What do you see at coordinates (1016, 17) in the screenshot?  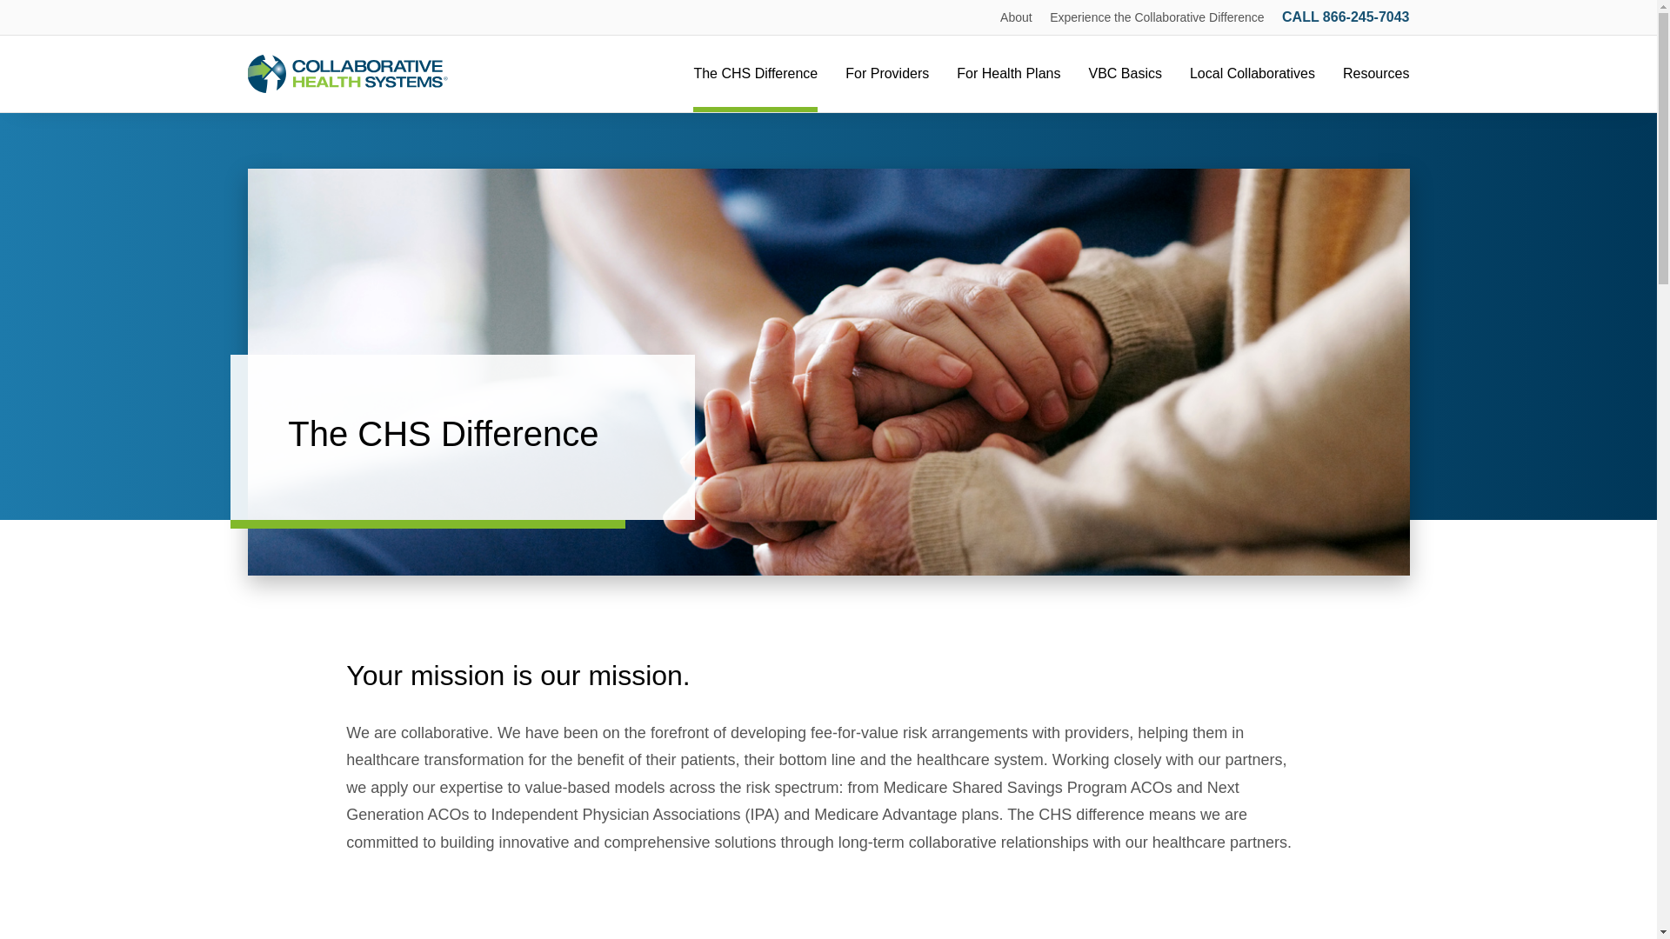 I see `About` at bounding box center [1016, 17].